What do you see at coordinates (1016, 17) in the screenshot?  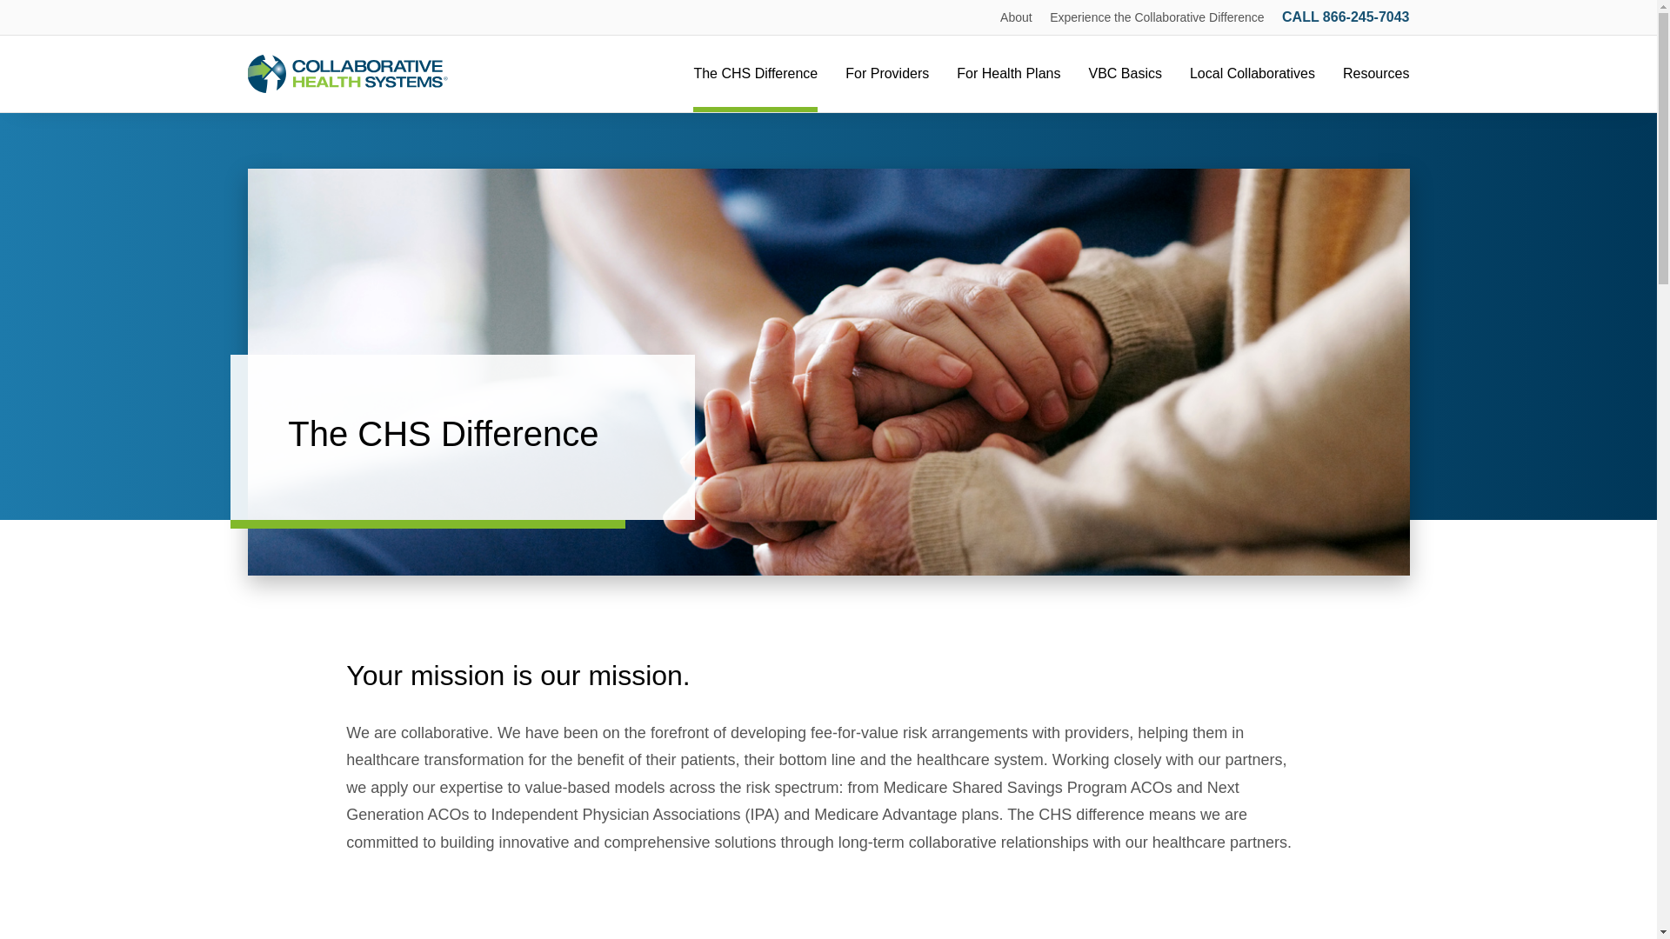 I see `About` at bounding box center [1016, 17].